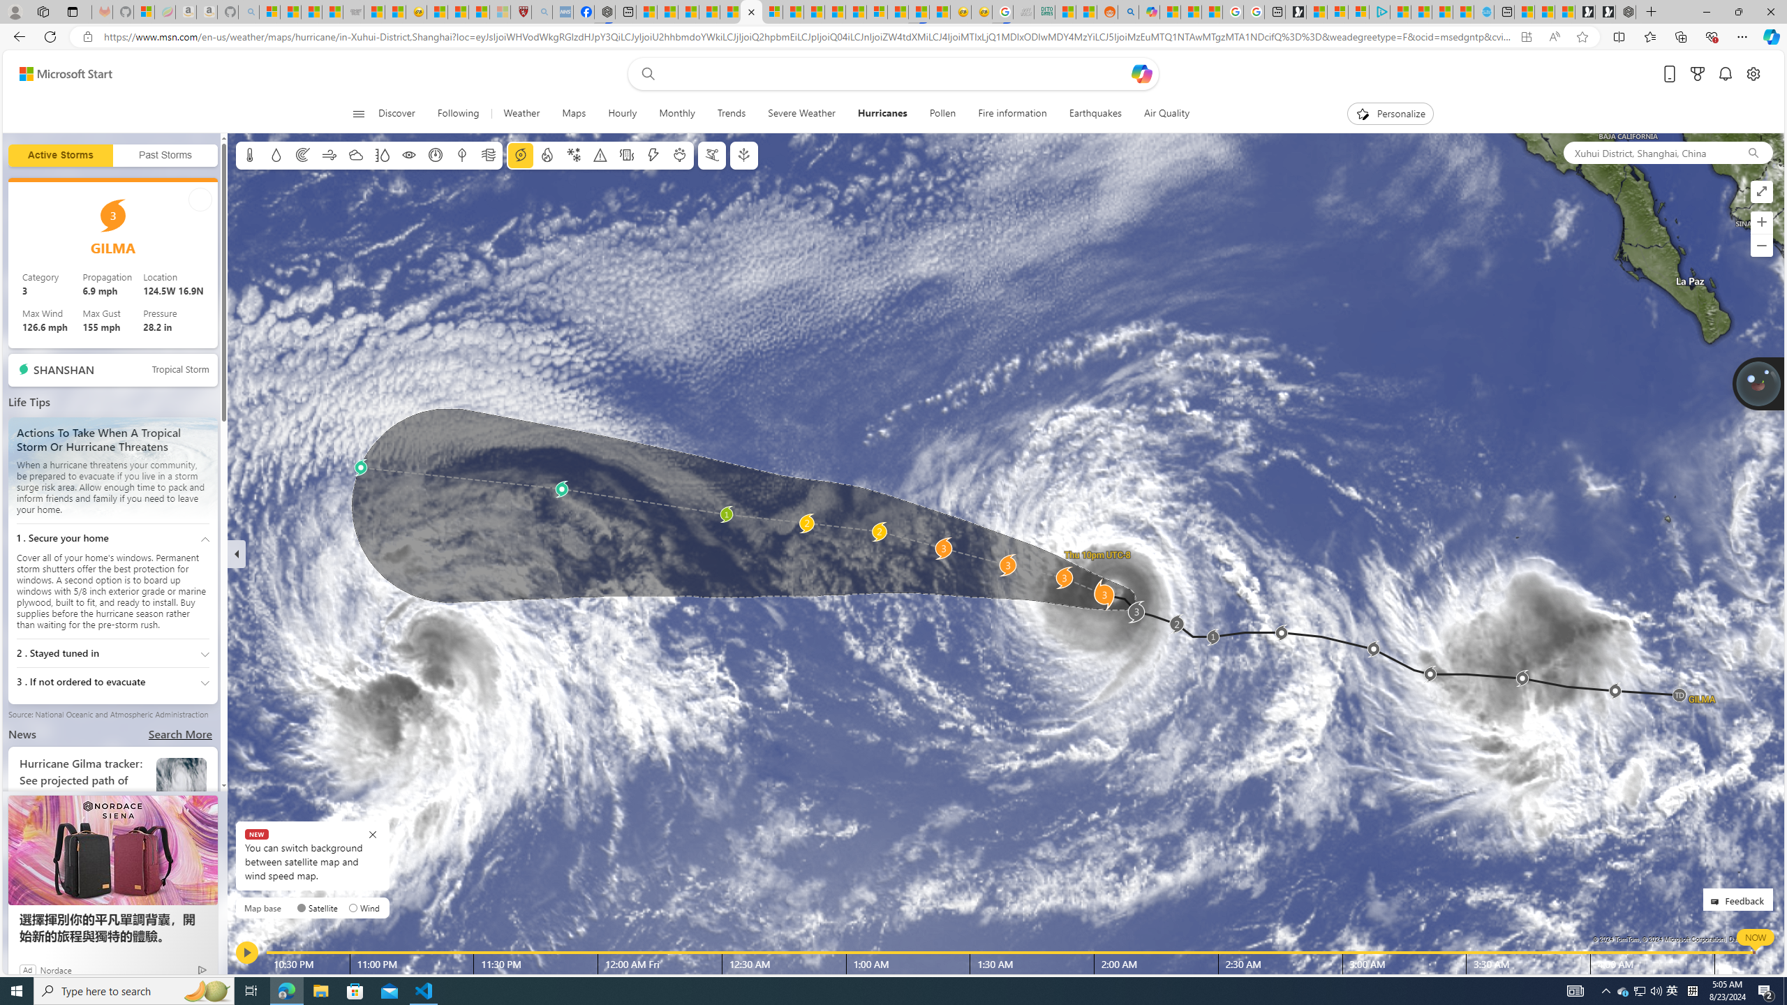 This screenshot has width=1787, height=1005. What do you see at coordinates (300, 907) in the screenshot?
I see `AutomationID: radioButton-DS-EntryPoint1-1-layer-subtype-0-0` at bounding box center [300, 907].